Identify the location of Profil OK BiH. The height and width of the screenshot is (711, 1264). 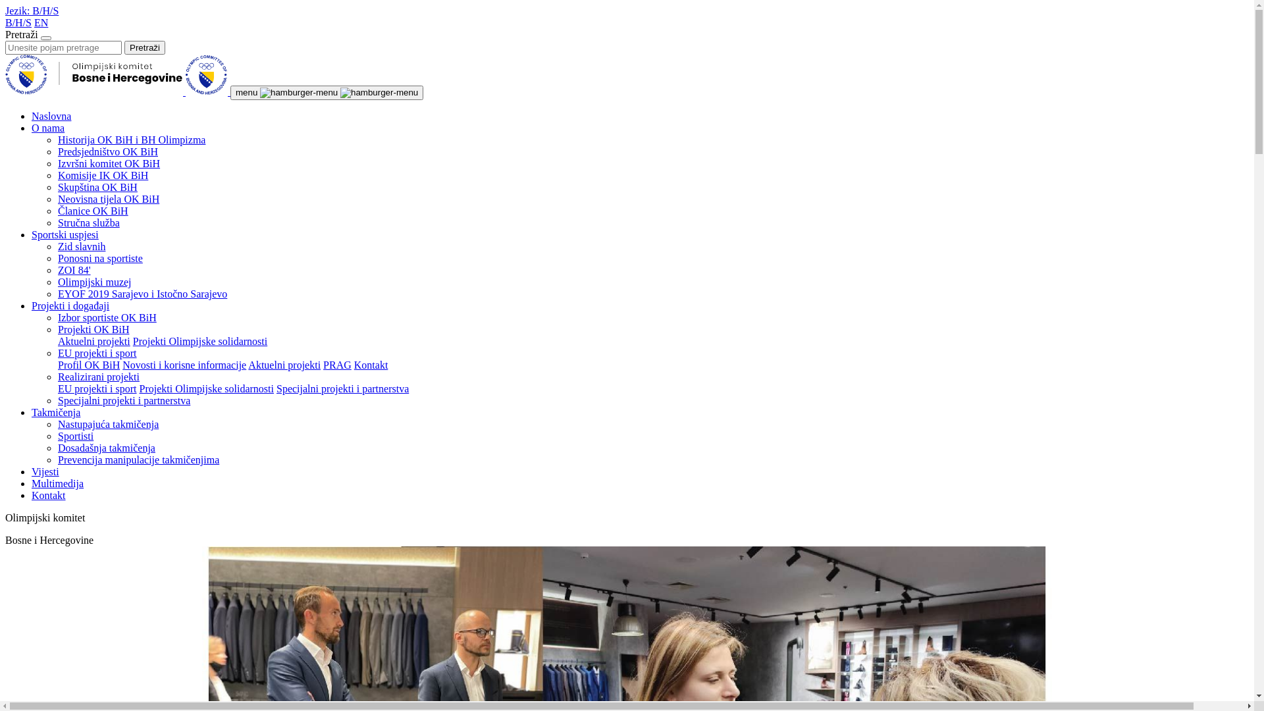
(89, 365).